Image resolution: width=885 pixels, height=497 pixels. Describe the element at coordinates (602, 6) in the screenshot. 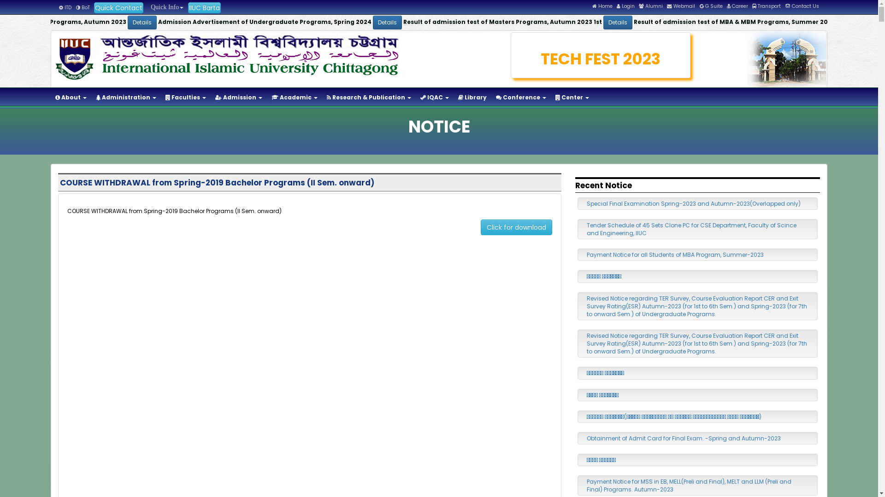

I see `Home` at that location.